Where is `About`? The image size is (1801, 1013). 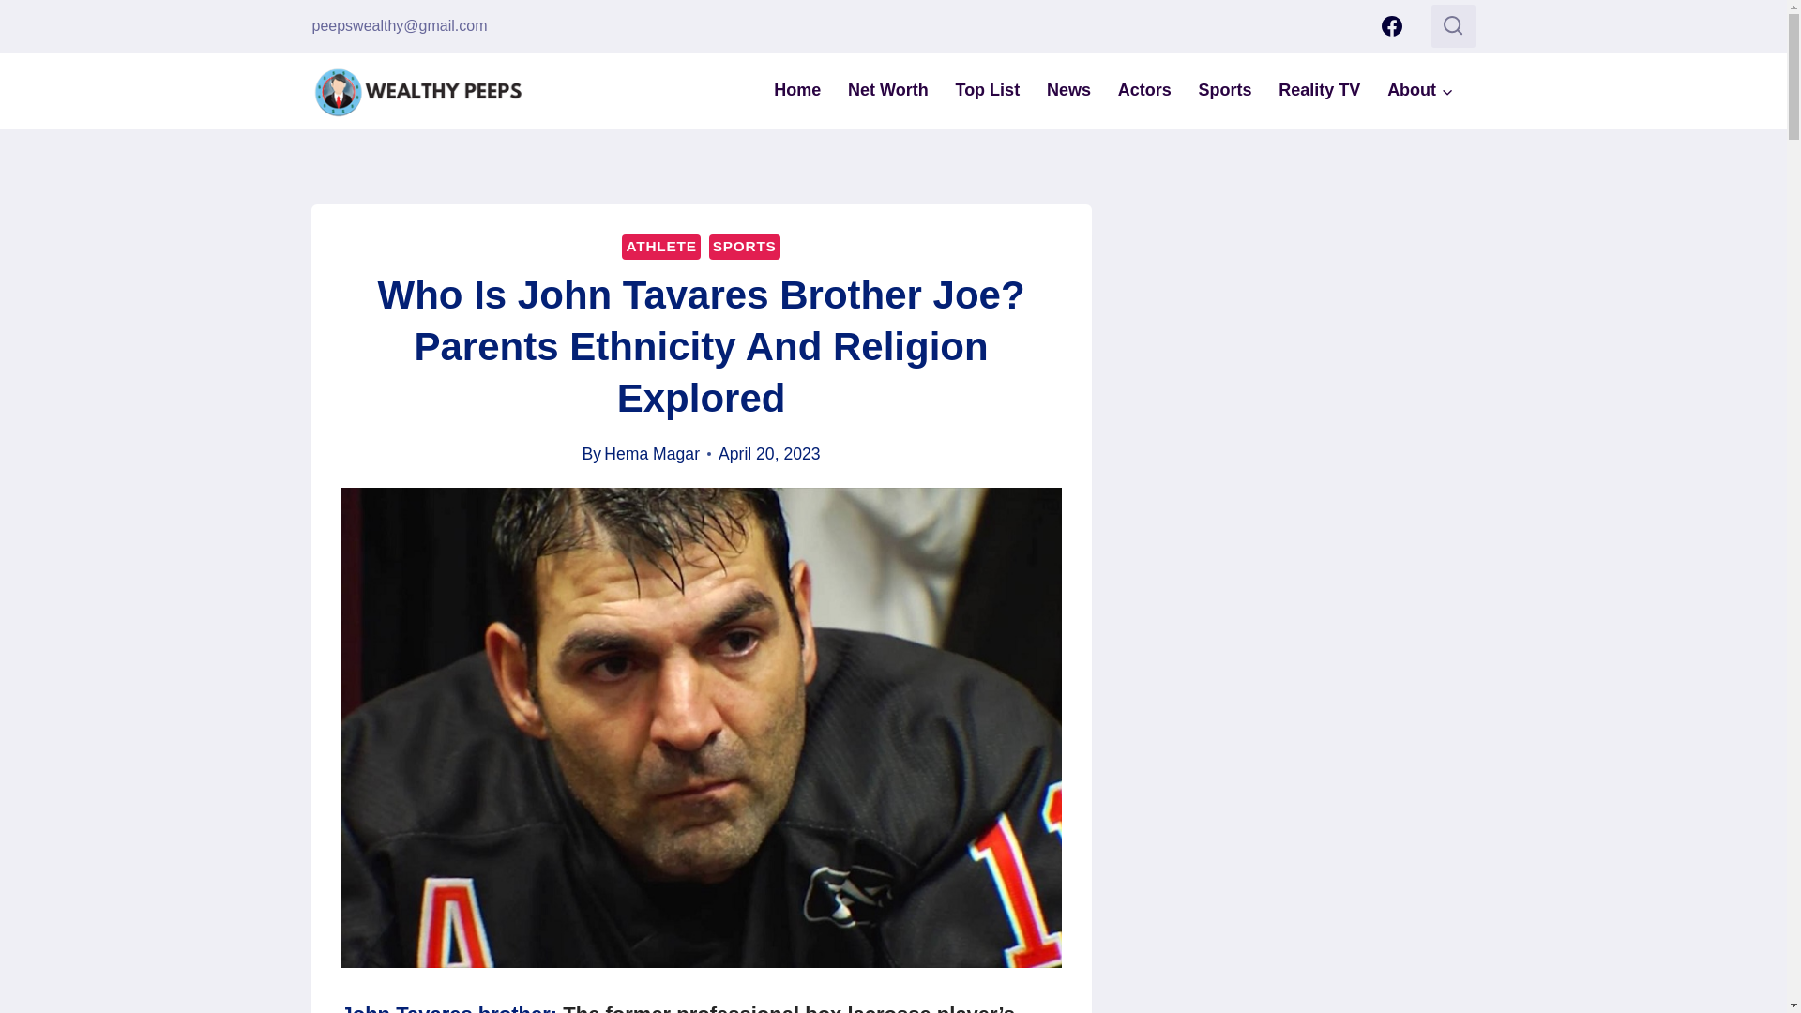 About is located at coordinates (1420, 90).